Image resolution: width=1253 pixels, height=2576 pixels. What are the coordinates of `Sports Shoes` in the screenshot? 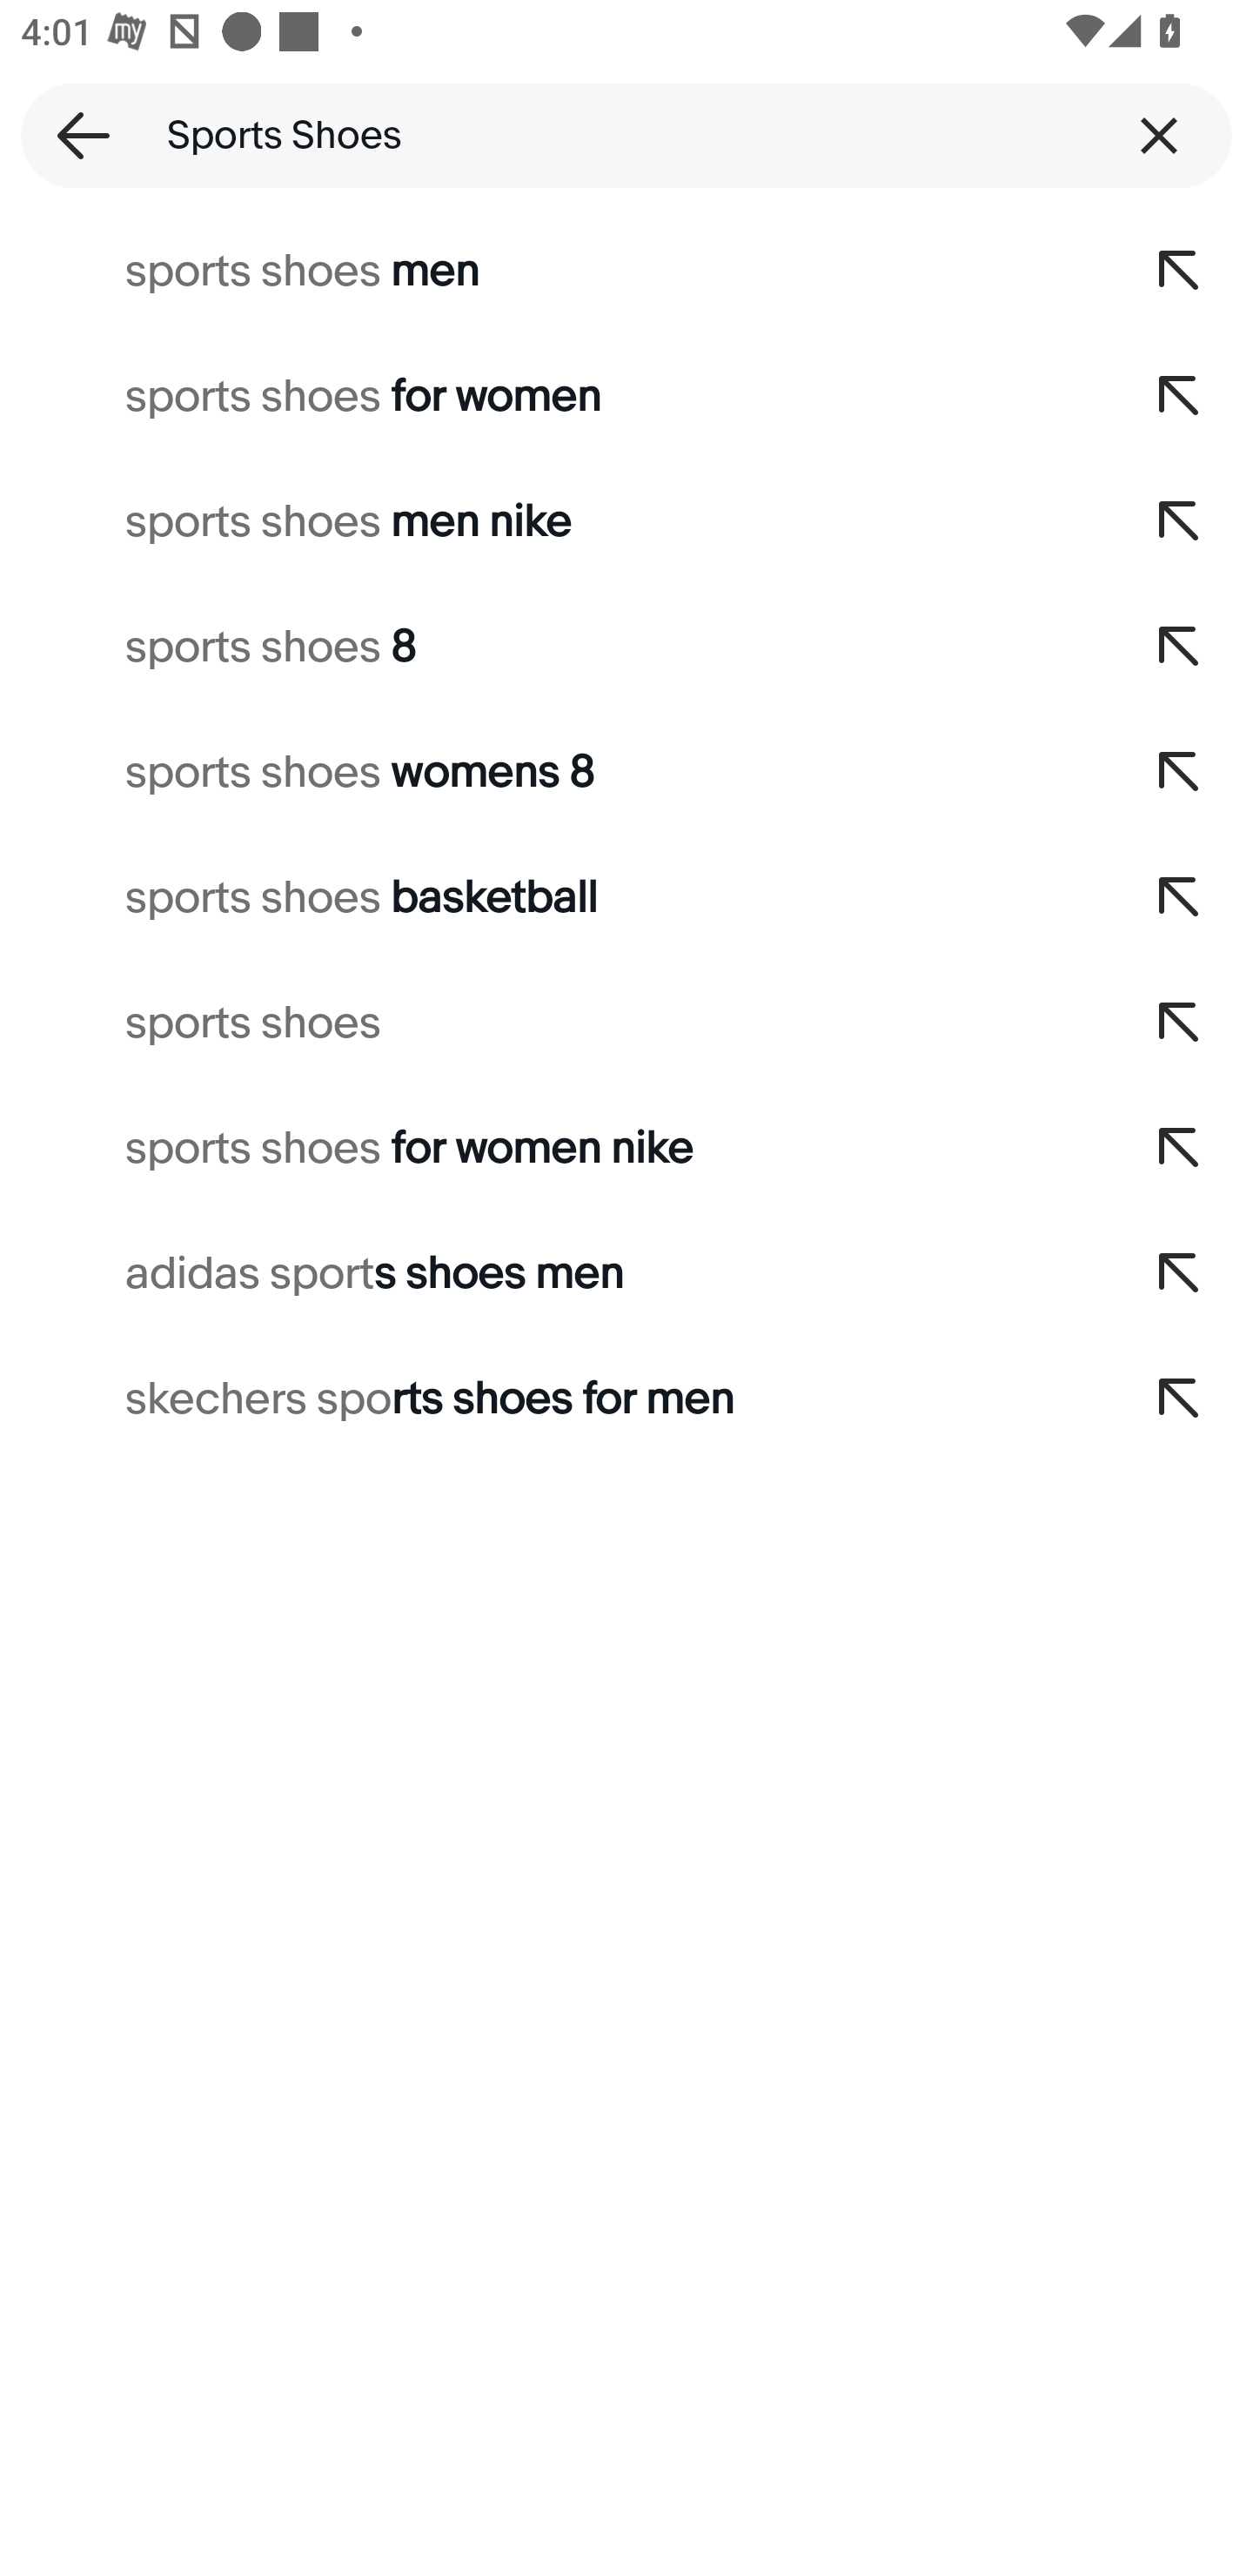 It's located at (626, 135).